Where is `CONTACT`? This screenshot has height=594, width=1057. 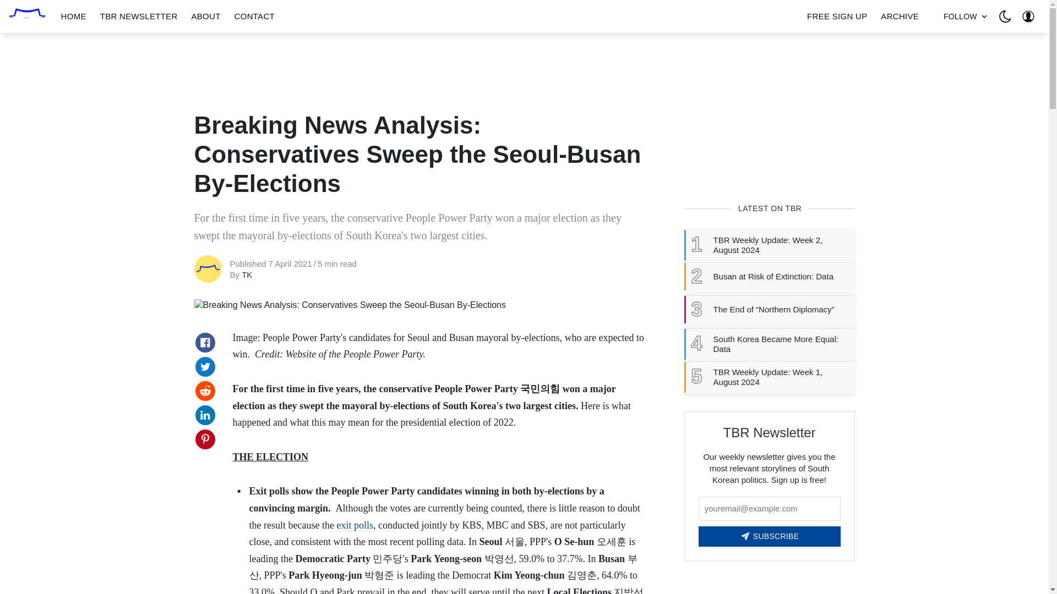 CONTACT is located at coordinates (254, 16).